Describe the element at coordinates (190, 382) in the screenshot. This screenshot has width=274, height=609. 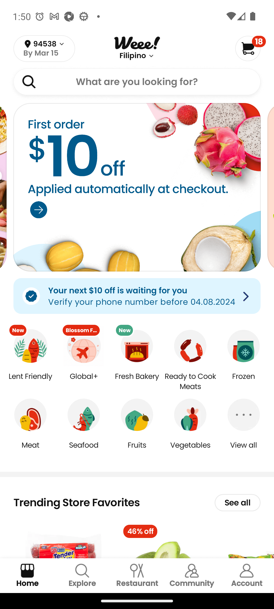
I see `Ready to Cook Meats` at that location.